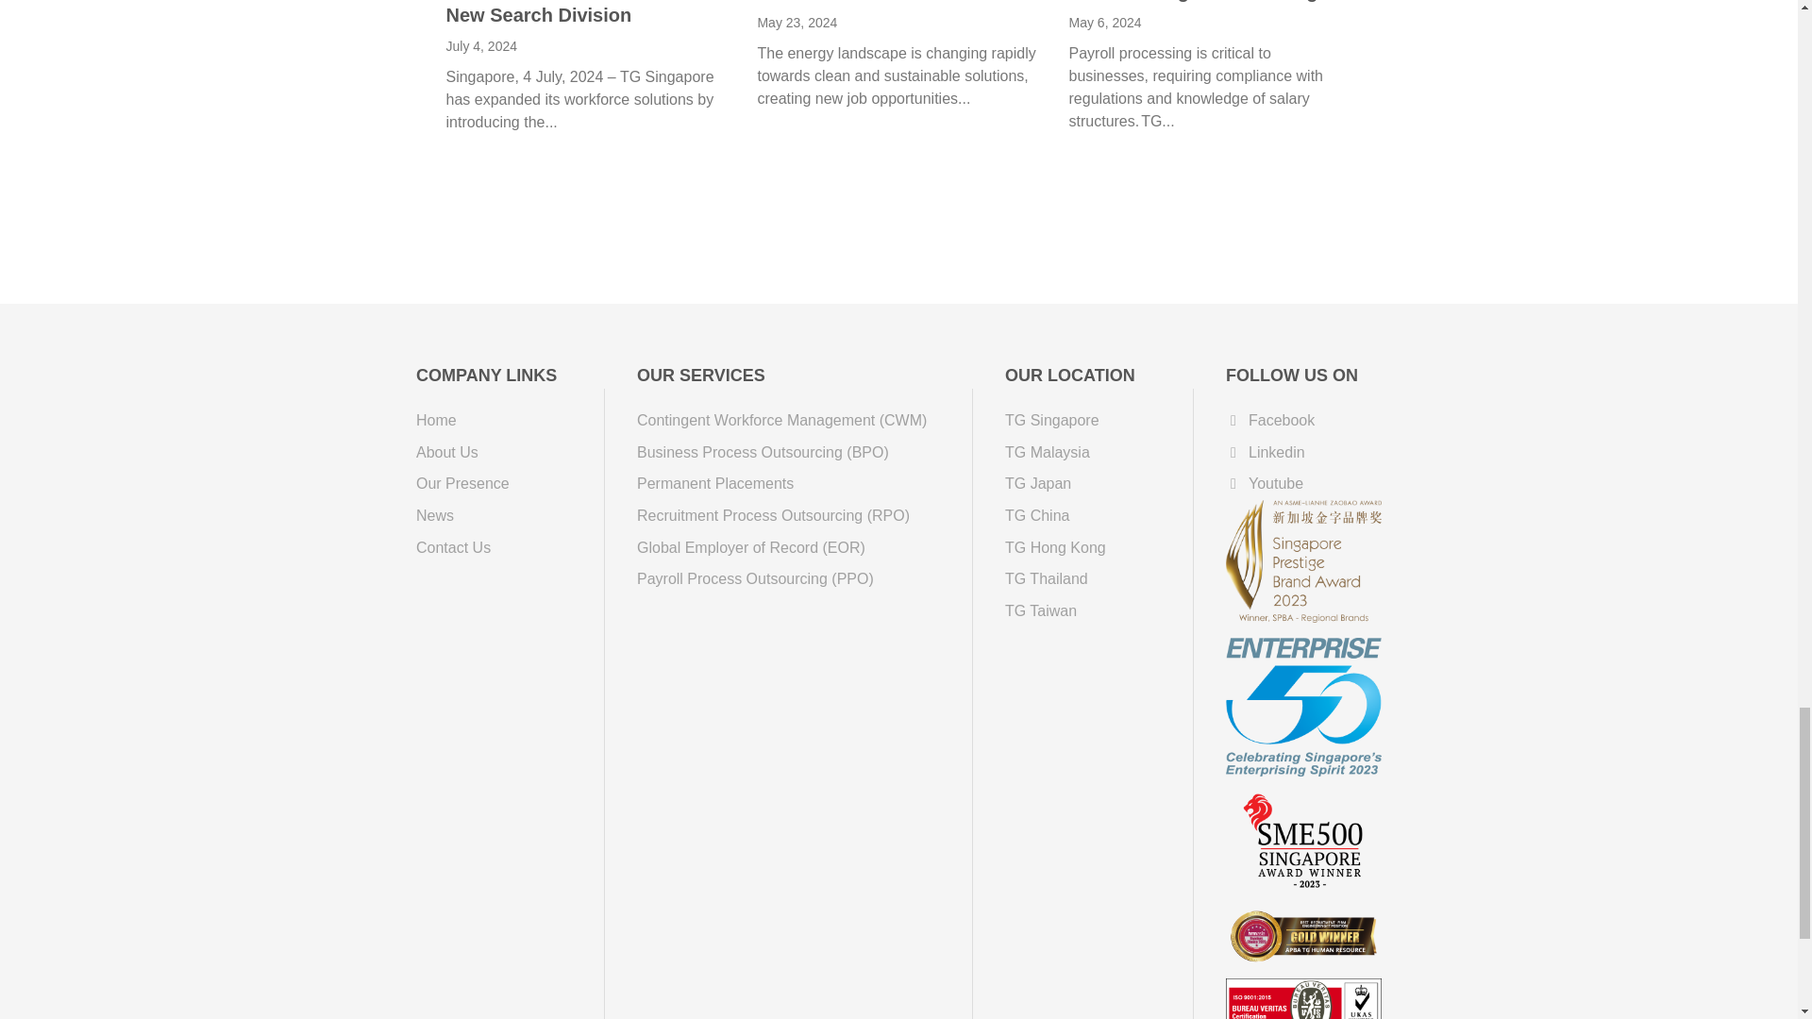 The image size is (1812, 1019). Describe the element at coordinates (512, 515) in the screenshot. I see `News` at that location.